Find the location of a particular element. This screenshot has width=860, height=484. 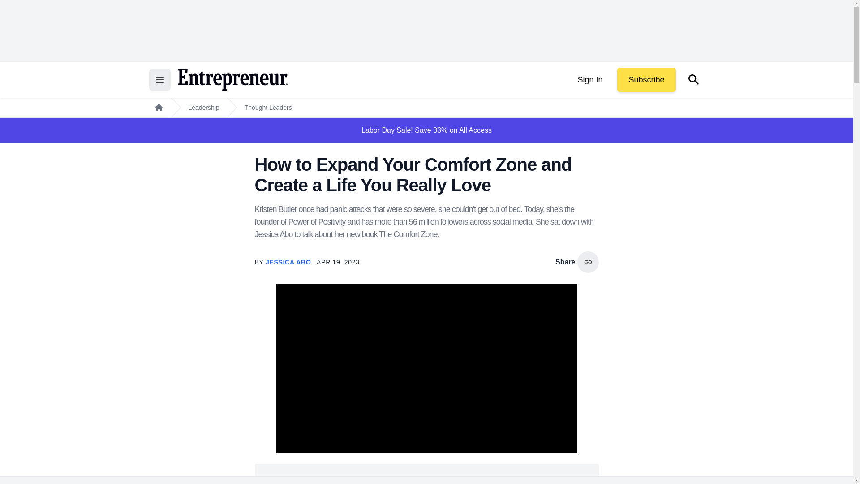

Return to the home page is located at coordinates (232, 80).